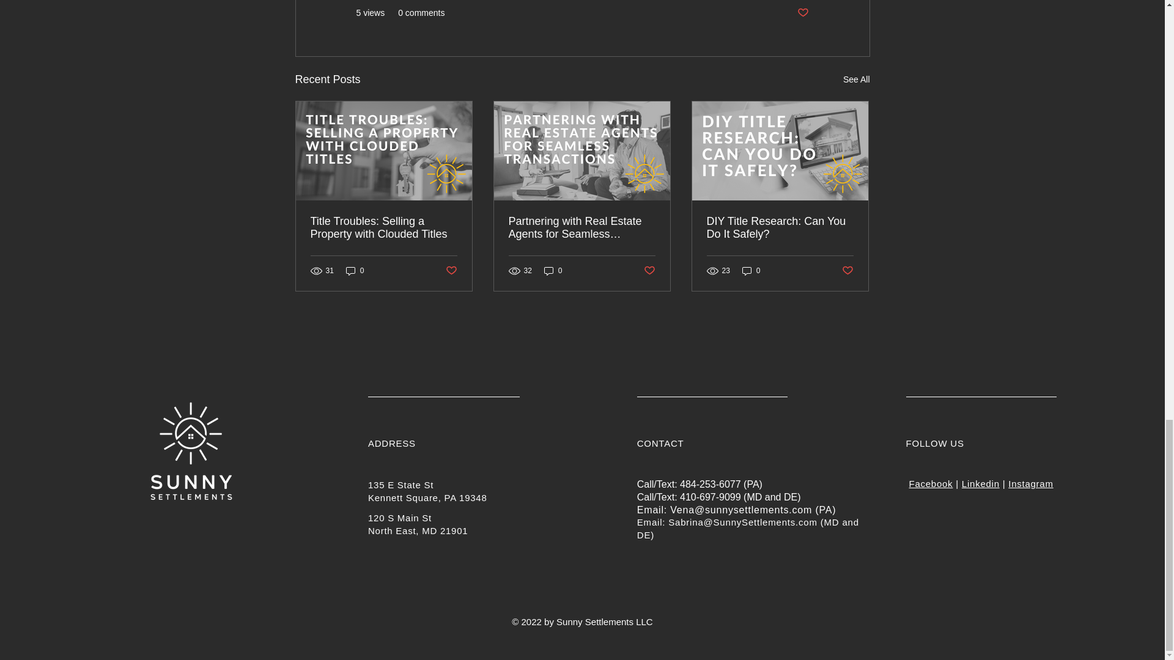 The height and width of the screenshot is (660, 1174). Describe the element at coordinates (1031, 484) in the screenshot. I see `Instagram` at that location.